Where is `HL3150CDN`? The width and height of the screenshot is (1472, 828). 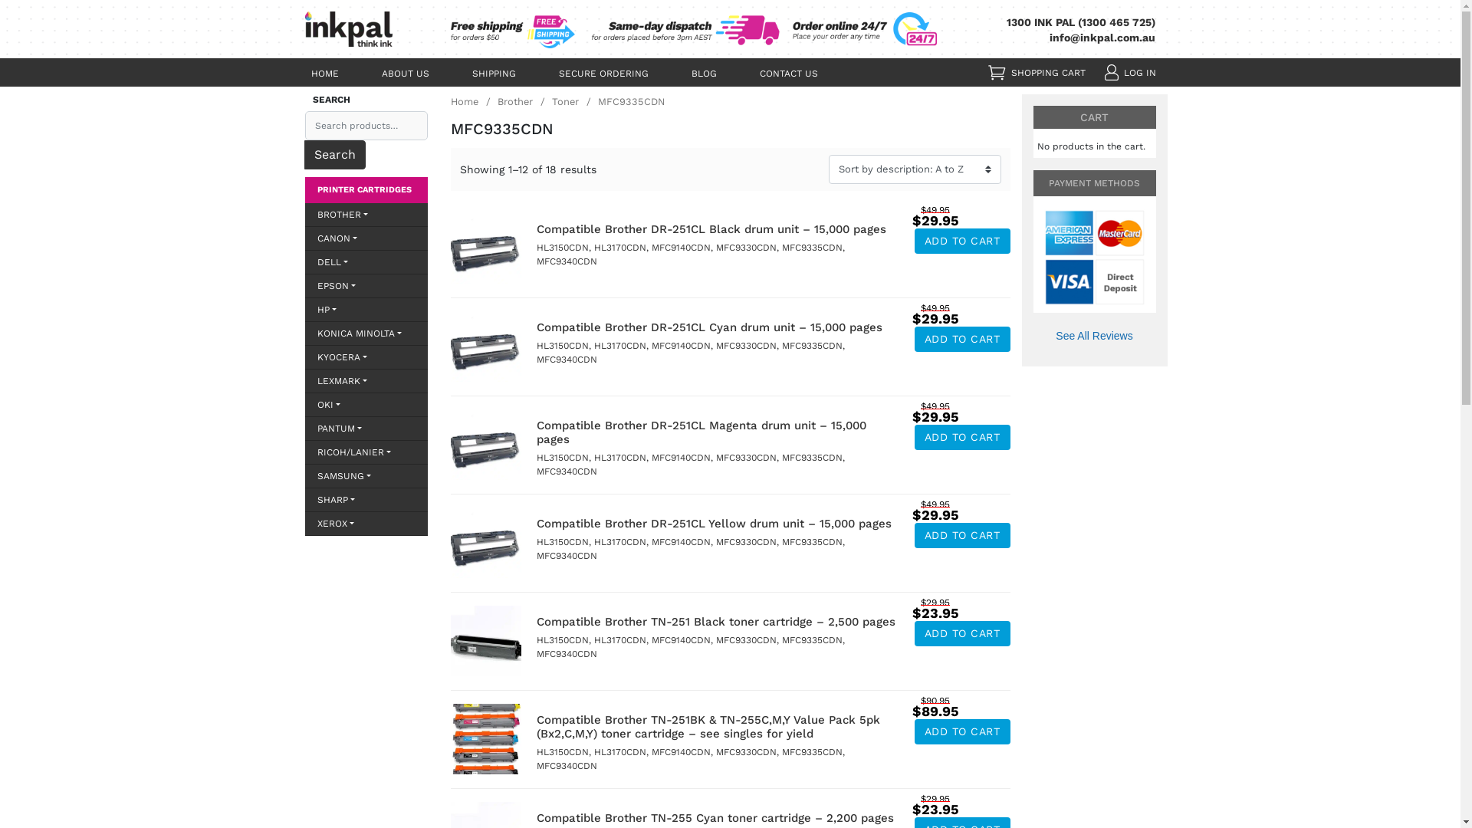 HL3150CDN is located at coordinates (563, 542).